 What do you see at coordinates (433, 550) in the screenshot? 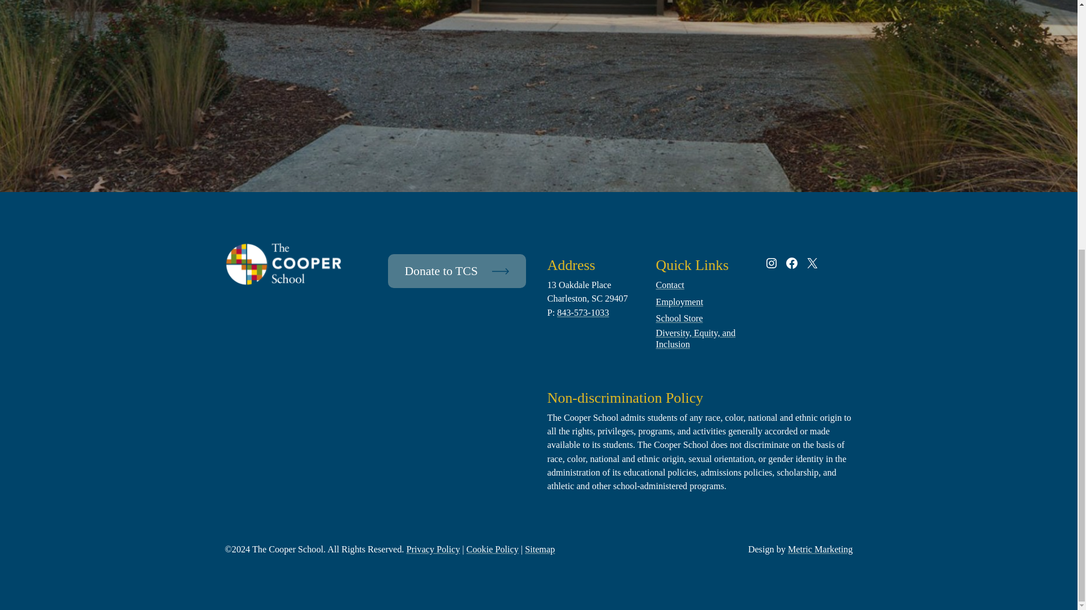
I see `Privacy Policy ` at bounding box center [433, 550].